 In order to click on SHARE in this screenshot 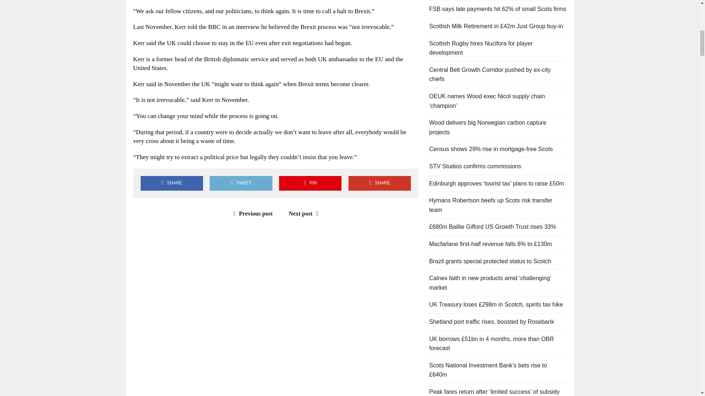, I will do `click(380, 183)`.